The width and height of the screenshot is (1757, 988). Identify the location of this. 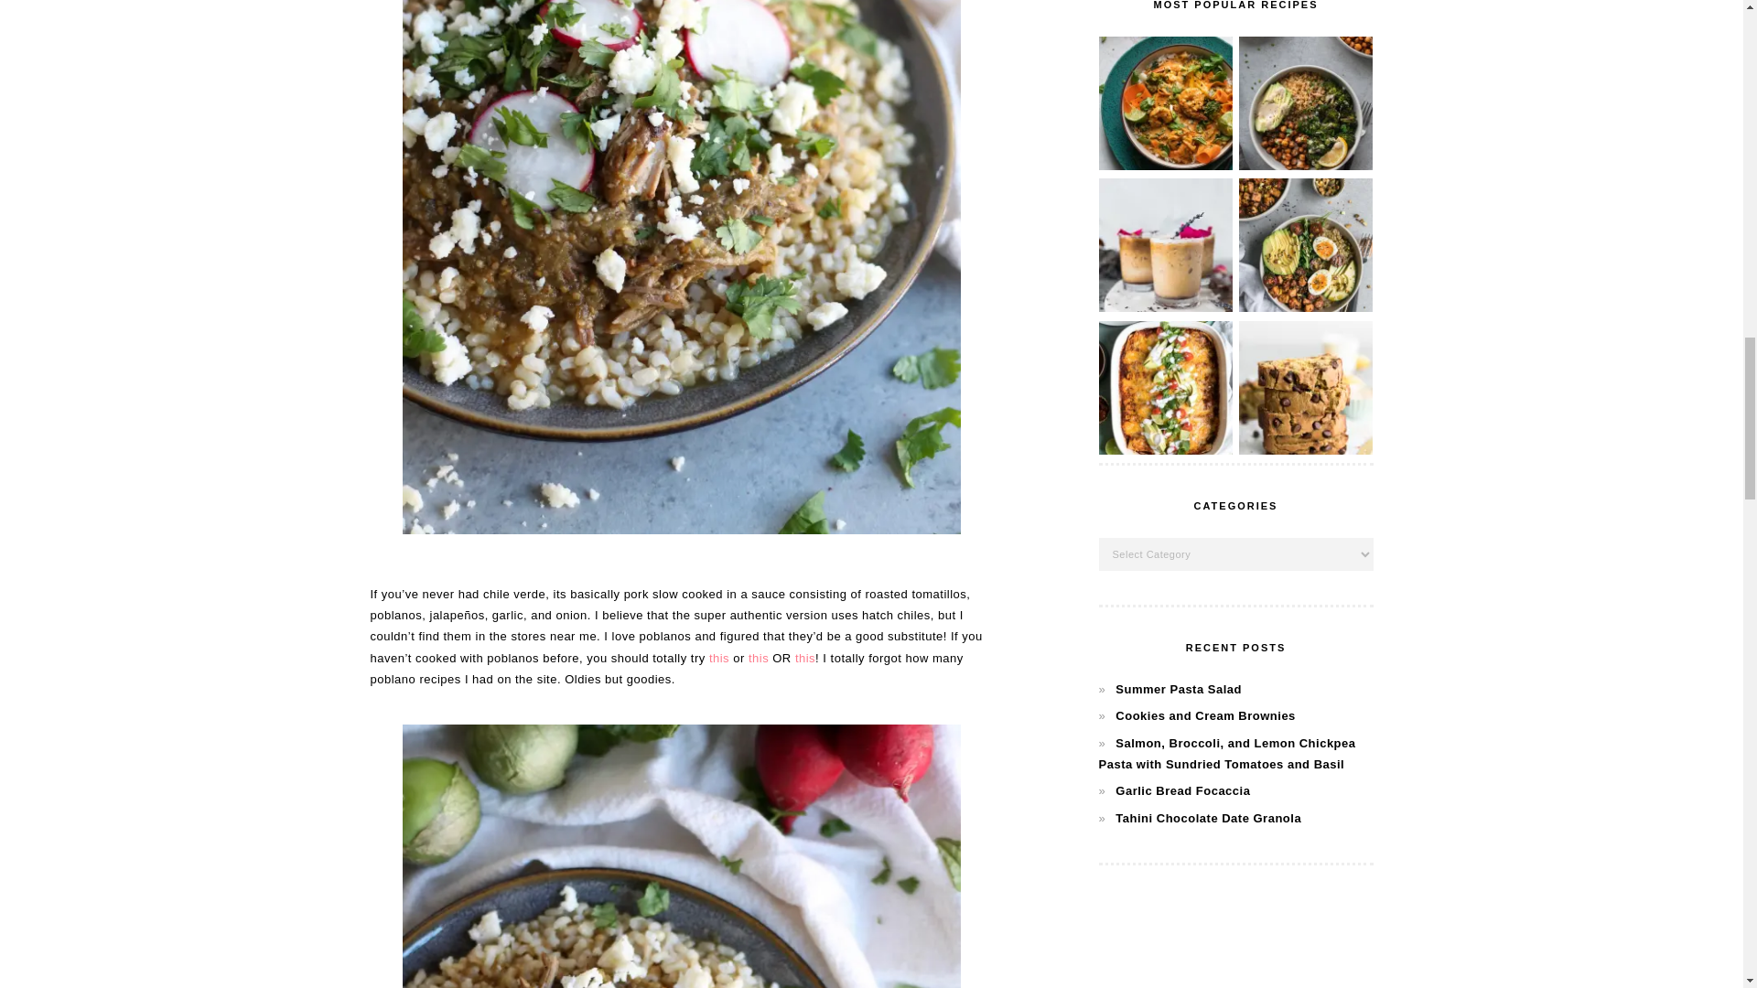
(719, 657).